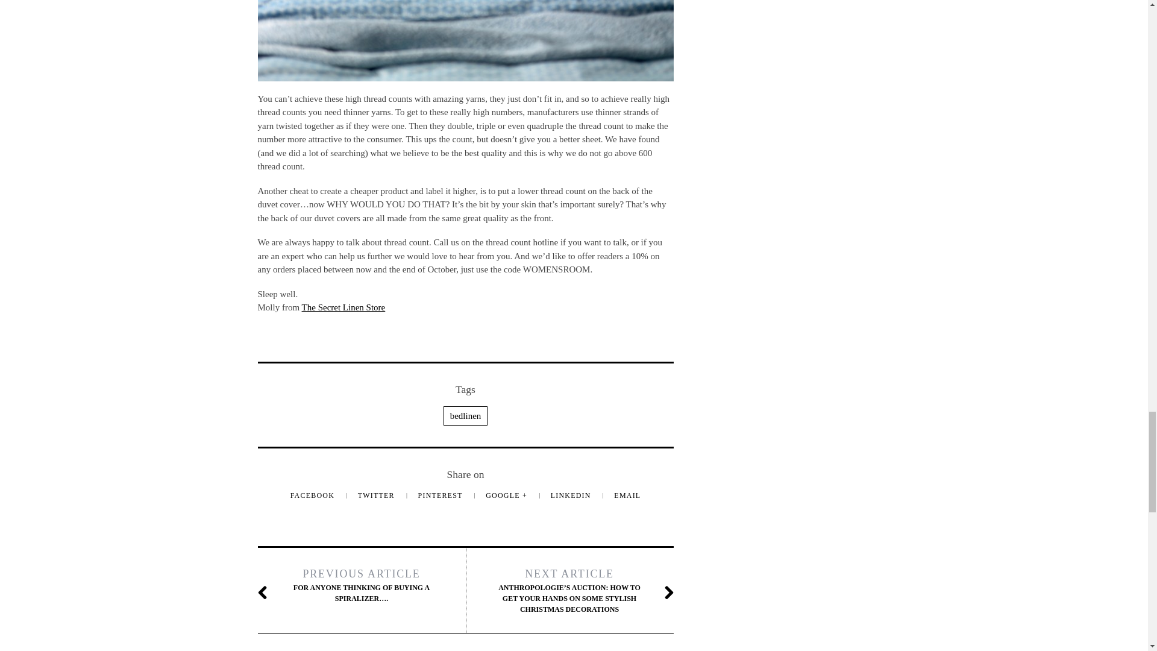 The image size is (1157, 651). What do you see at coordinates (377, 495) in the screenshot?
I see `TWITTER` at bounding box center [377, 495].